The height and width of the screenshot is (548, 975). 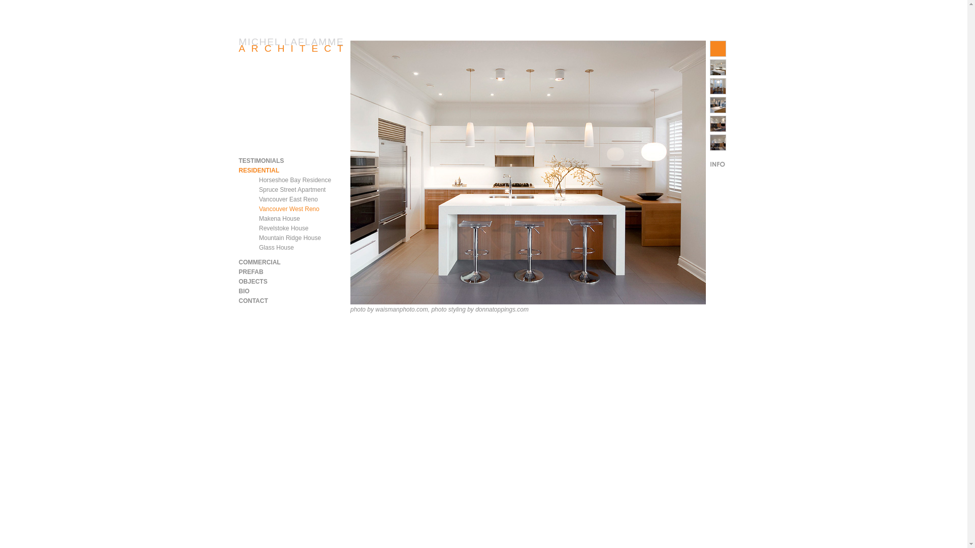 I want to click on Makena House, so click(x=279, y=219).